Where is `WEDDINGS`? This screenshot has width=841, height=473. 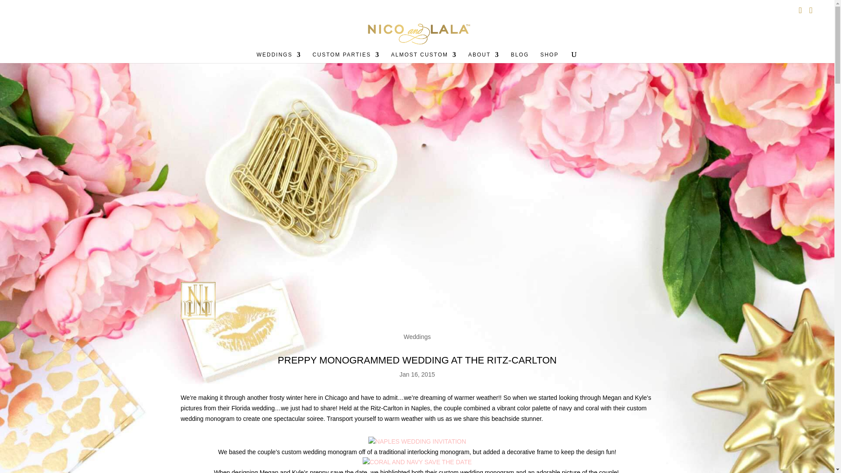
WEDDINGS is located at coordinates (279, 57).